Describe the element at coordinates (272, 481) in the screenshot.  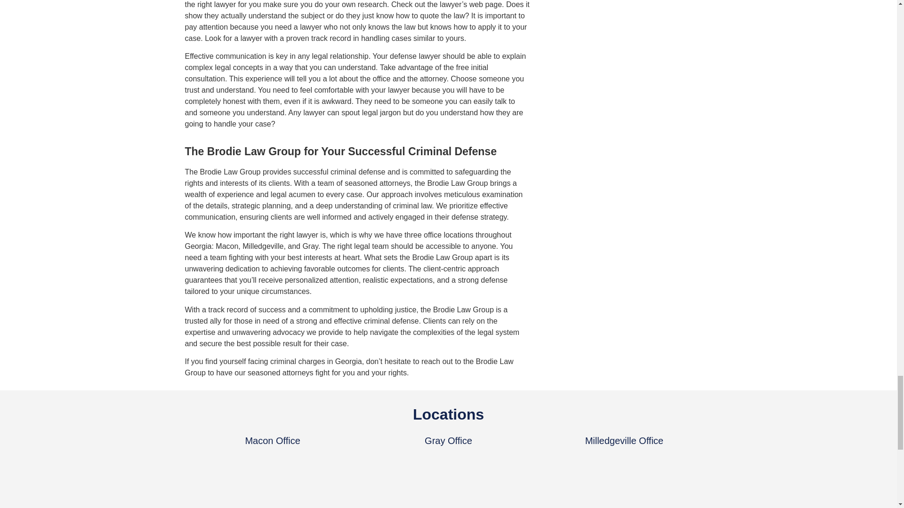
I see `Brodie Law Group Macon` at that location.